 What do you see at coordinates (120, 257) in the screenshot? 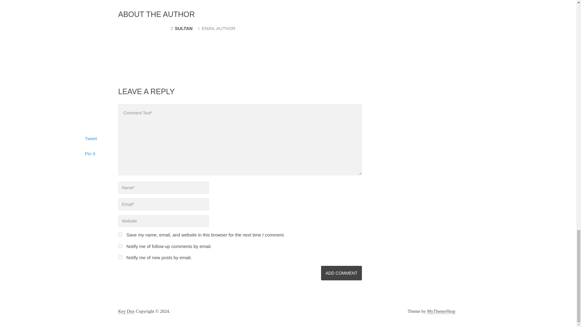
I see `subscribe` at bounding box center [120, 257].